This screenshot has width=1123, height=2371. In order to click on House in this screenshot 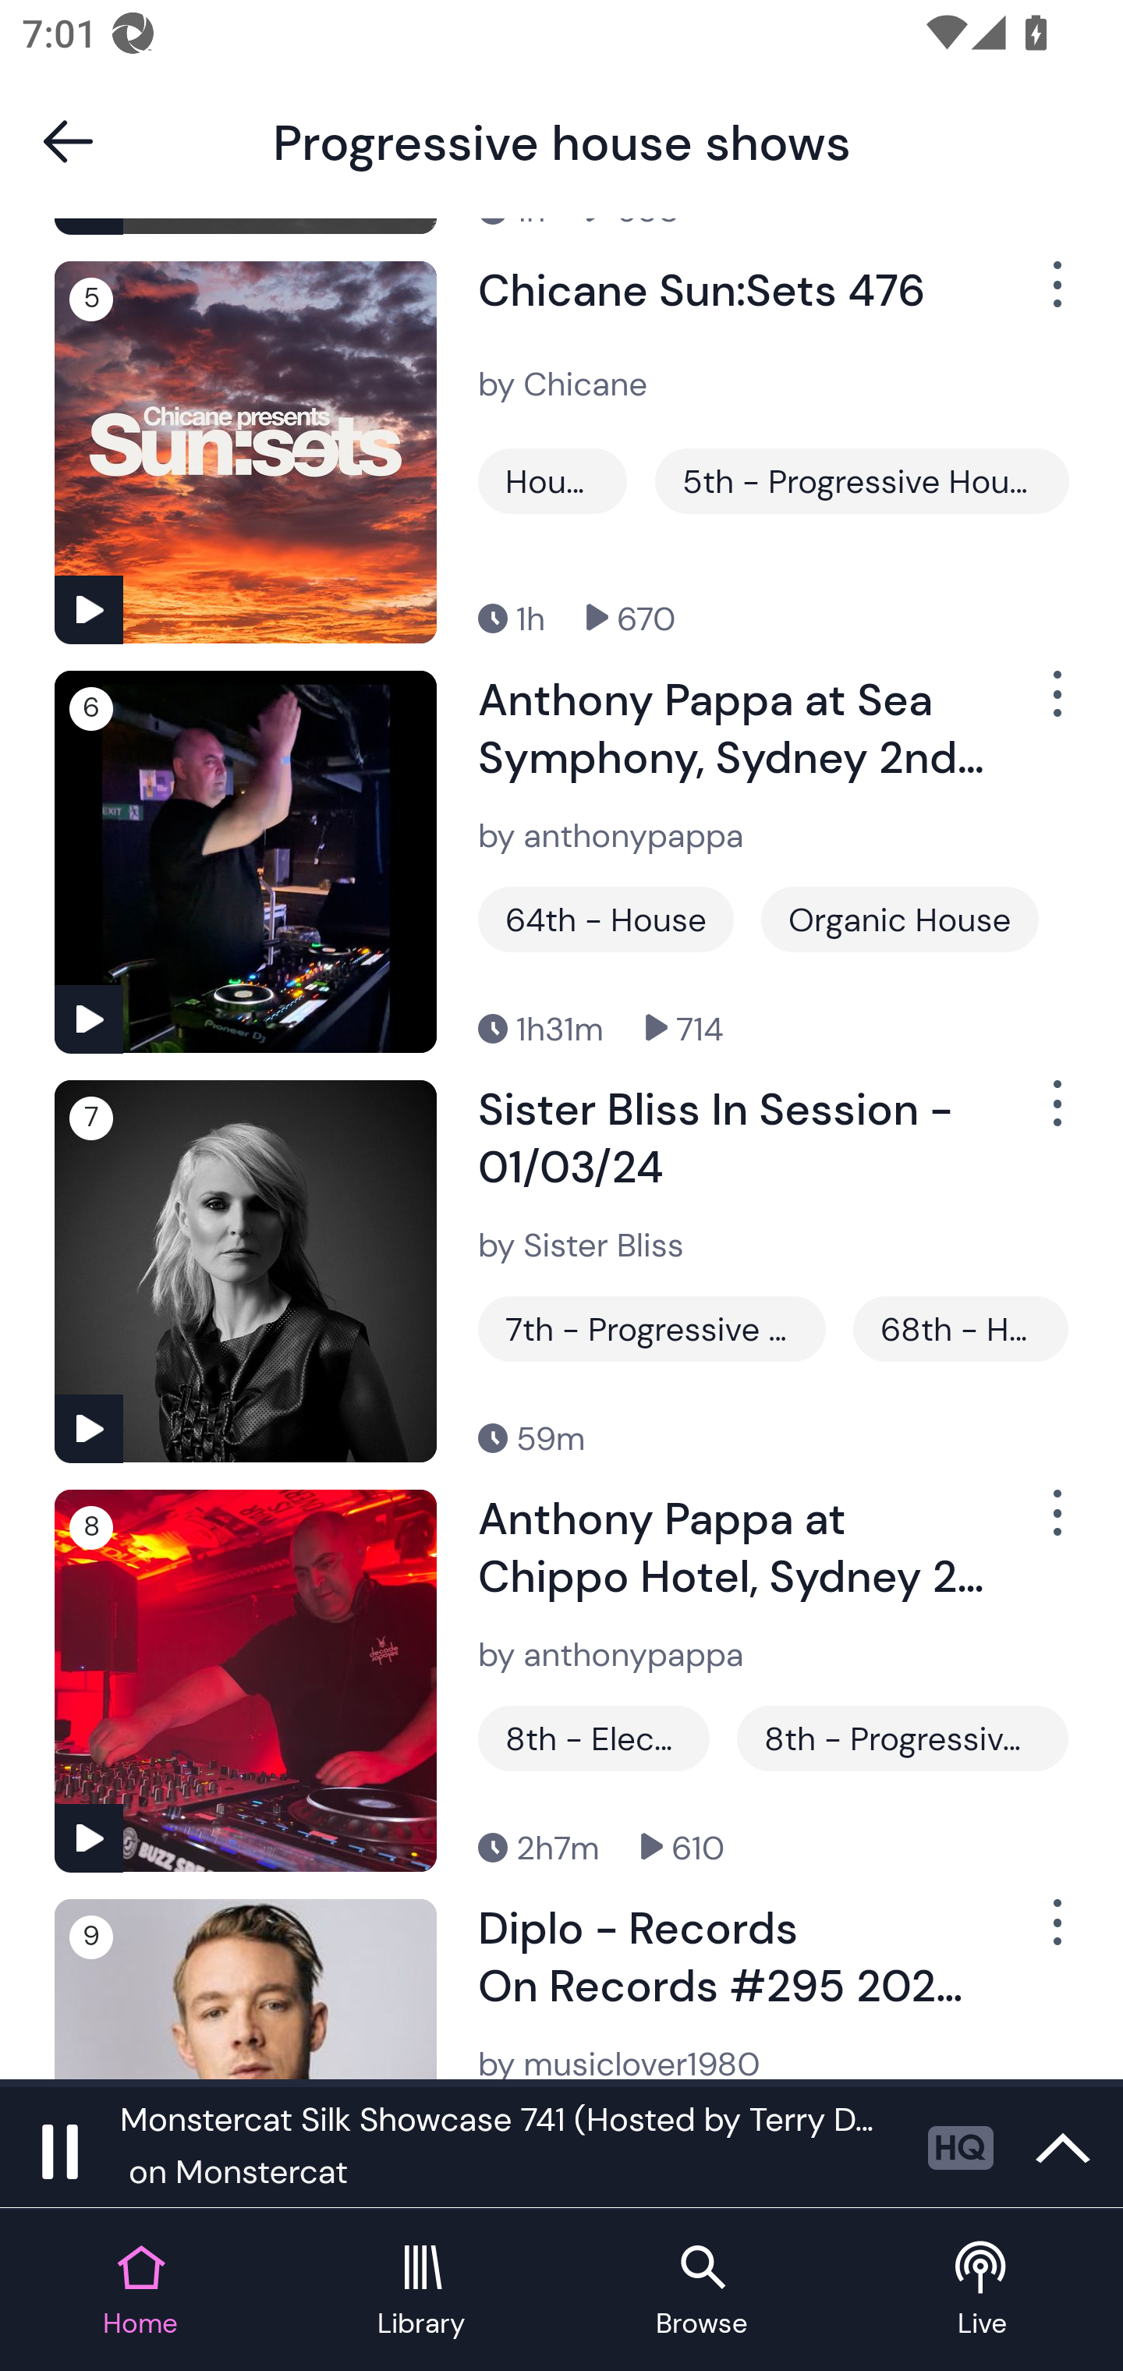, I will do `click(552, 480)`.